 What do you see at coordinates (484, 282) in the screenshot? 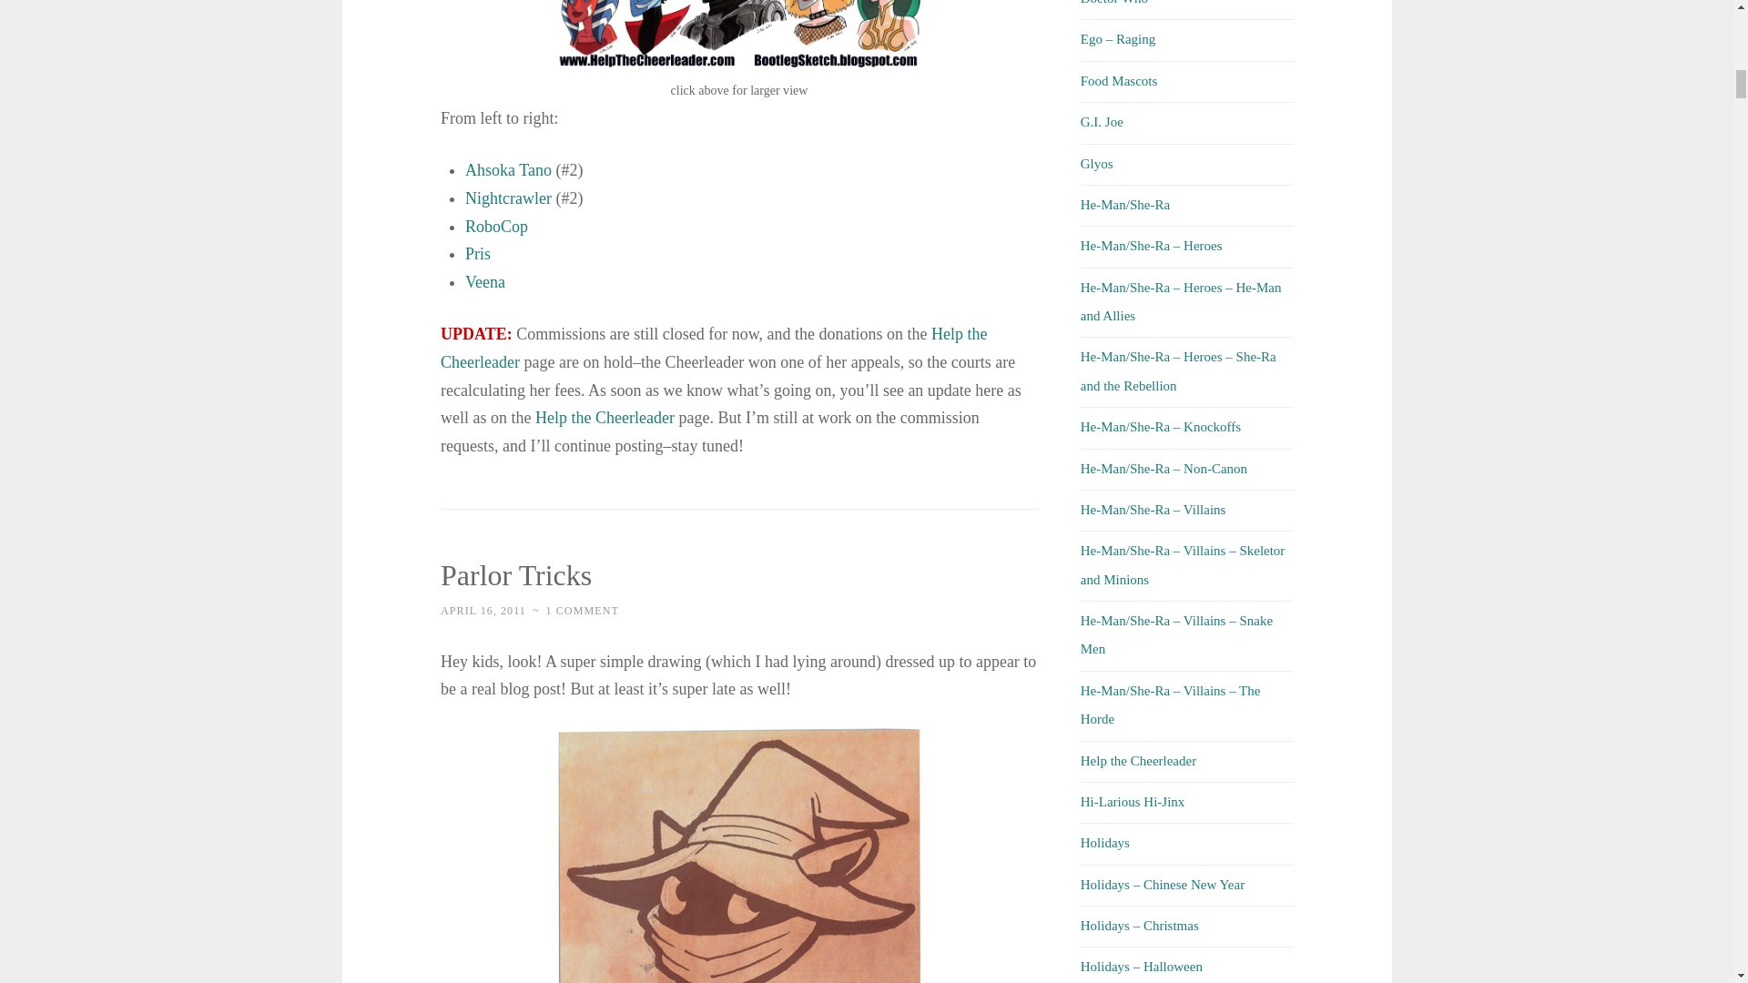
I see `Veena` at bounding box center [484, 282].